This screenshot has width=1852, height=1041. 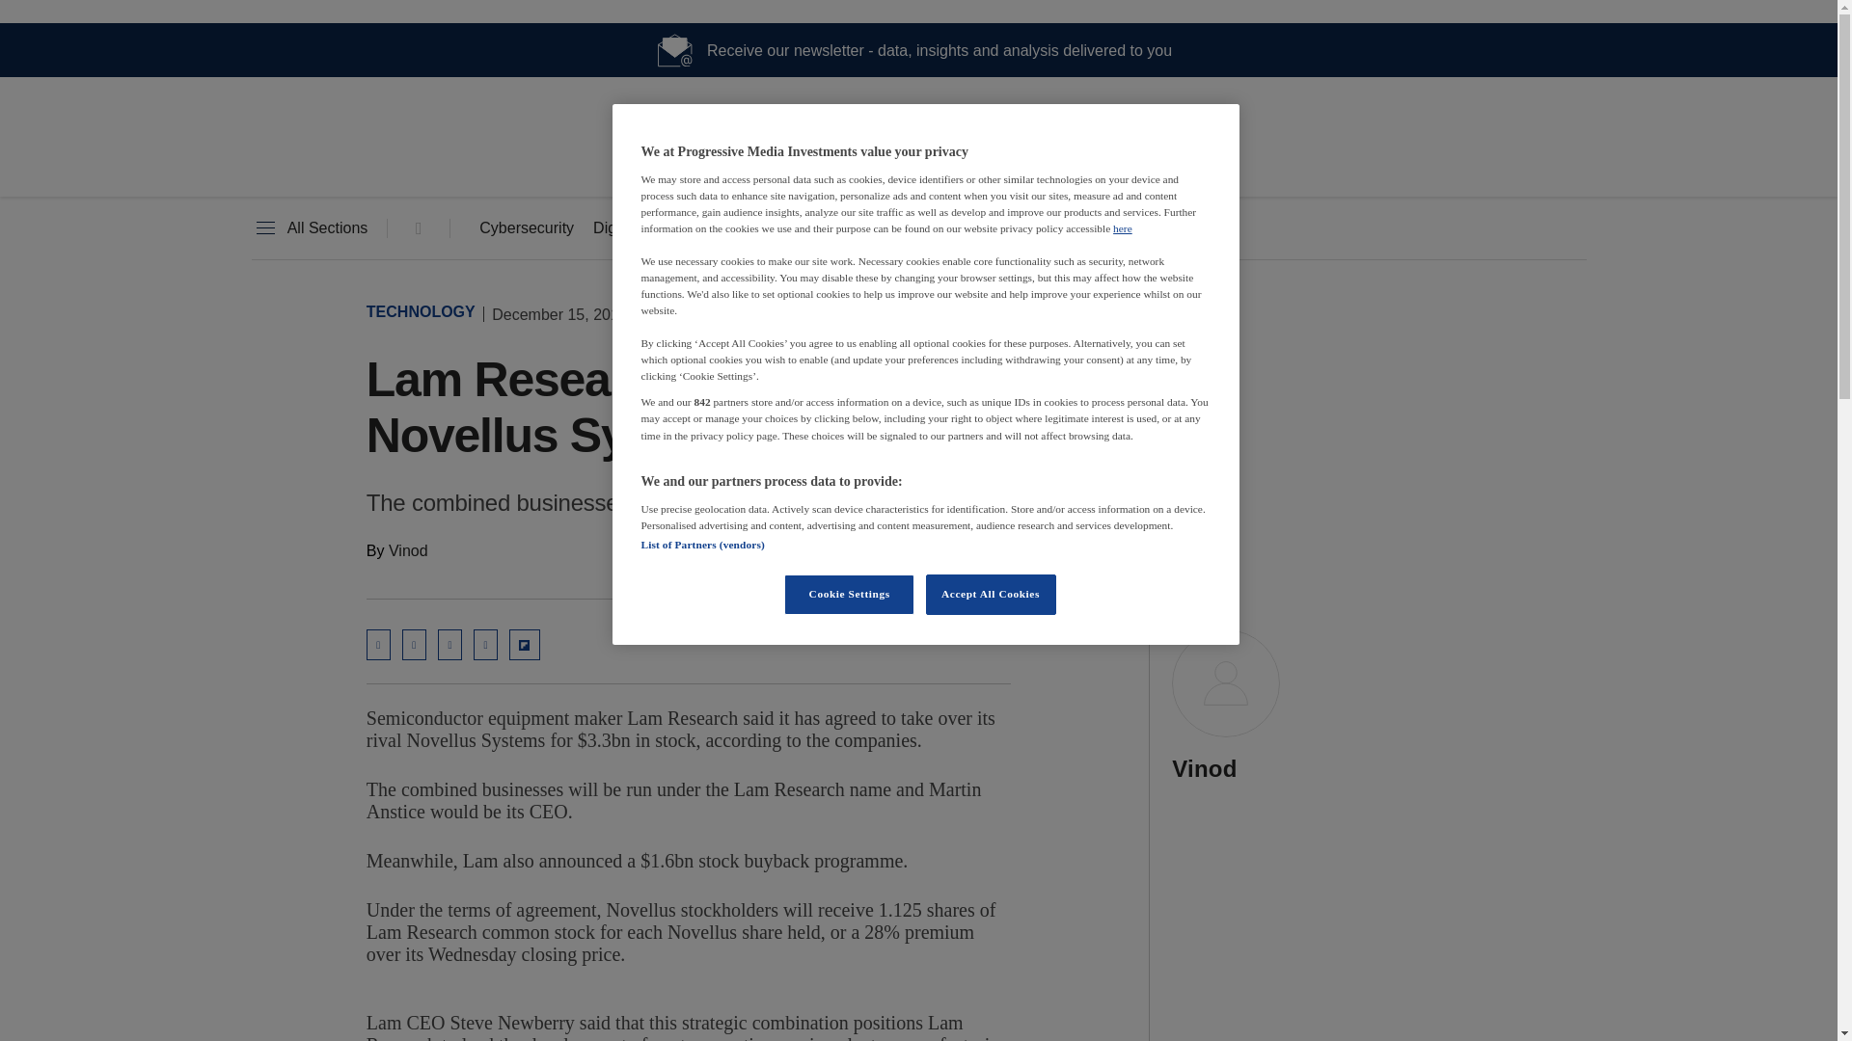 I want to click on Share on Flipboard, so click(x=525, y=644).